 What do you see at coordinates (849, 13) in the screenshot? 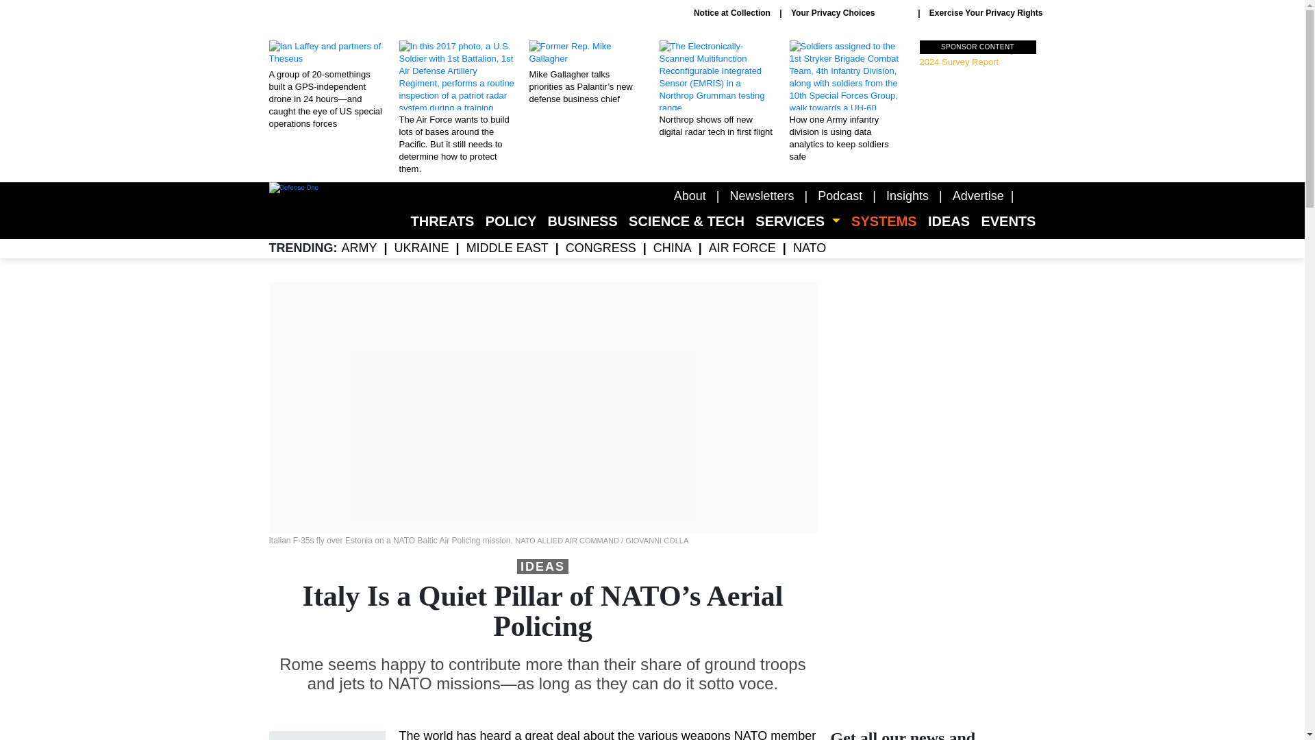
I see `Your Privacy Choices` at bounding box center [849, 13].